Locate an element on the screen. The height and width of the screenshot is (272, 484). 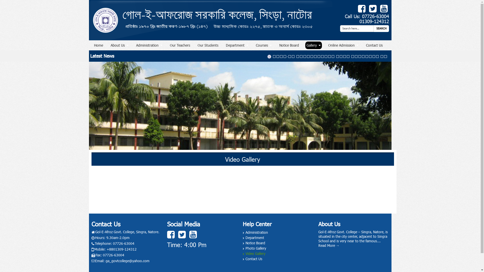
Department is located at coordinates (253, 238).